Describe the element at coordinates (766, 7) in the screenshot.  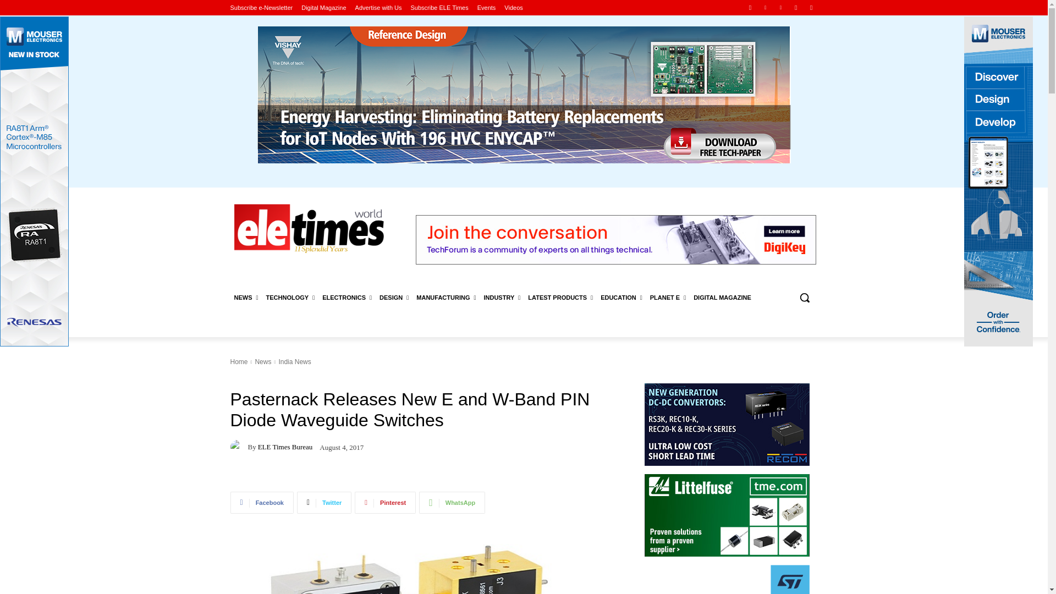
I see `Linkedin` at that location.